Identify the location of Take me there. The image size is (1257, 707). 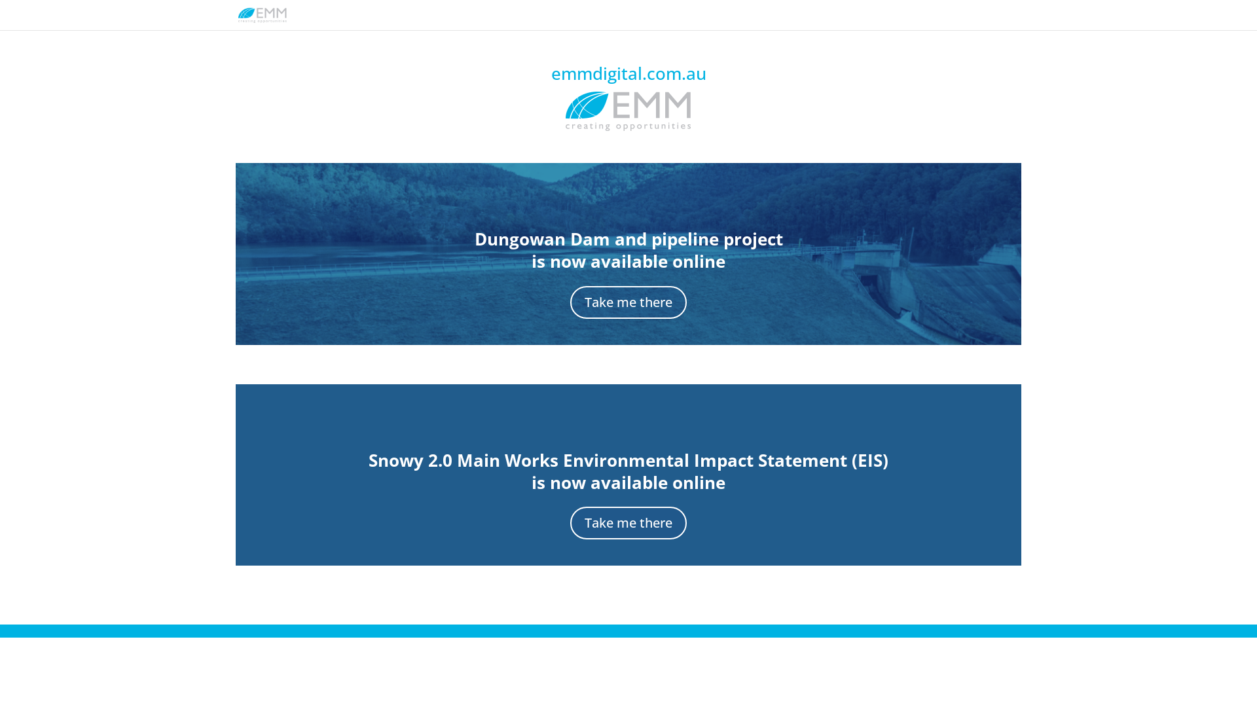
(628, 523).